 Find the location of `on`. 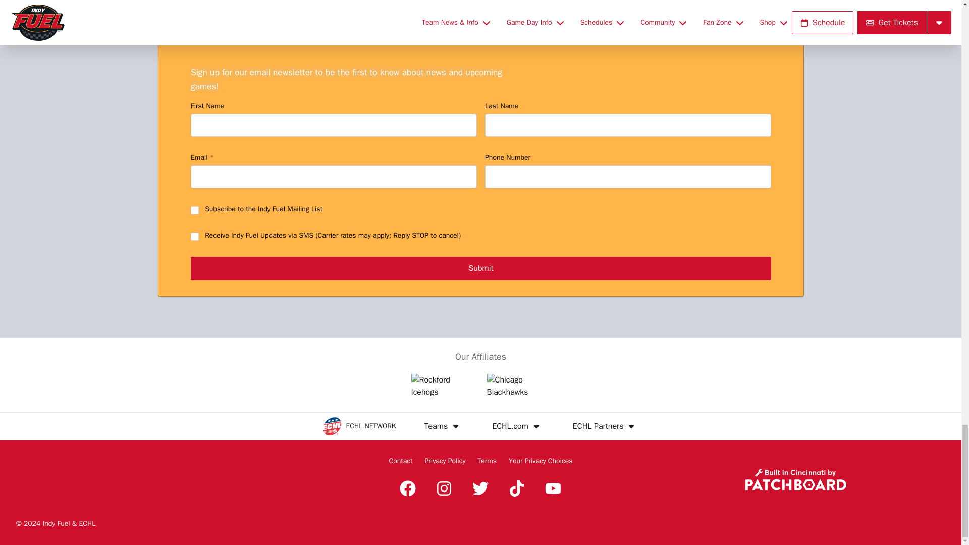

on is located at coordinates (195, 211).